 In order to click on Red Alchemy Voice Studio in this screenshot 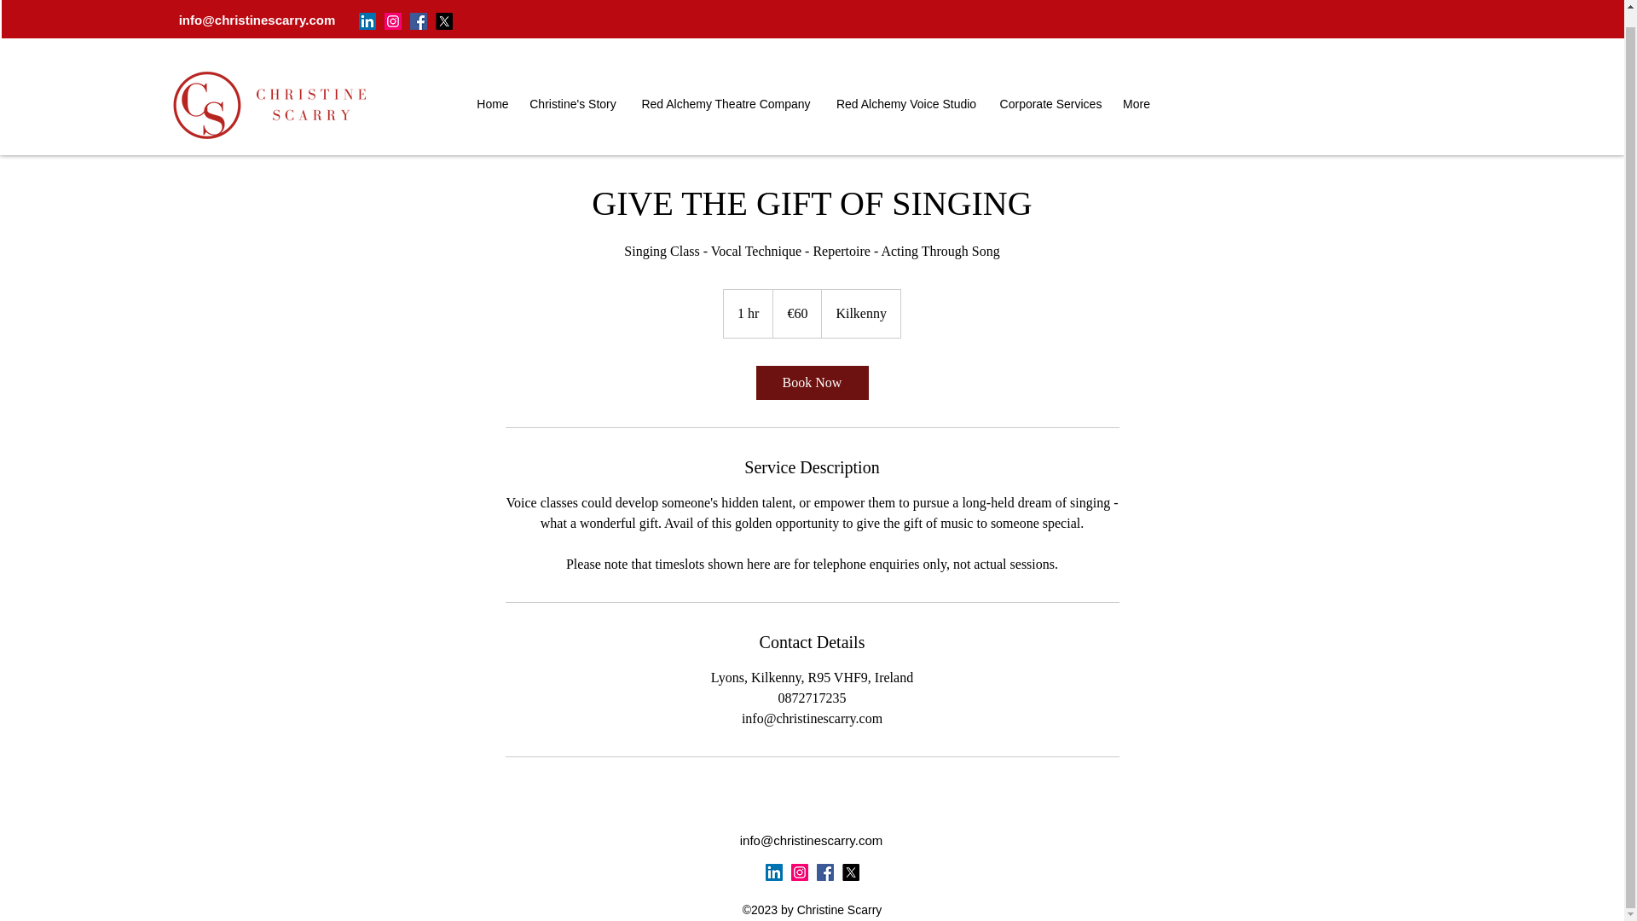, I will do `click(905, 88)`.